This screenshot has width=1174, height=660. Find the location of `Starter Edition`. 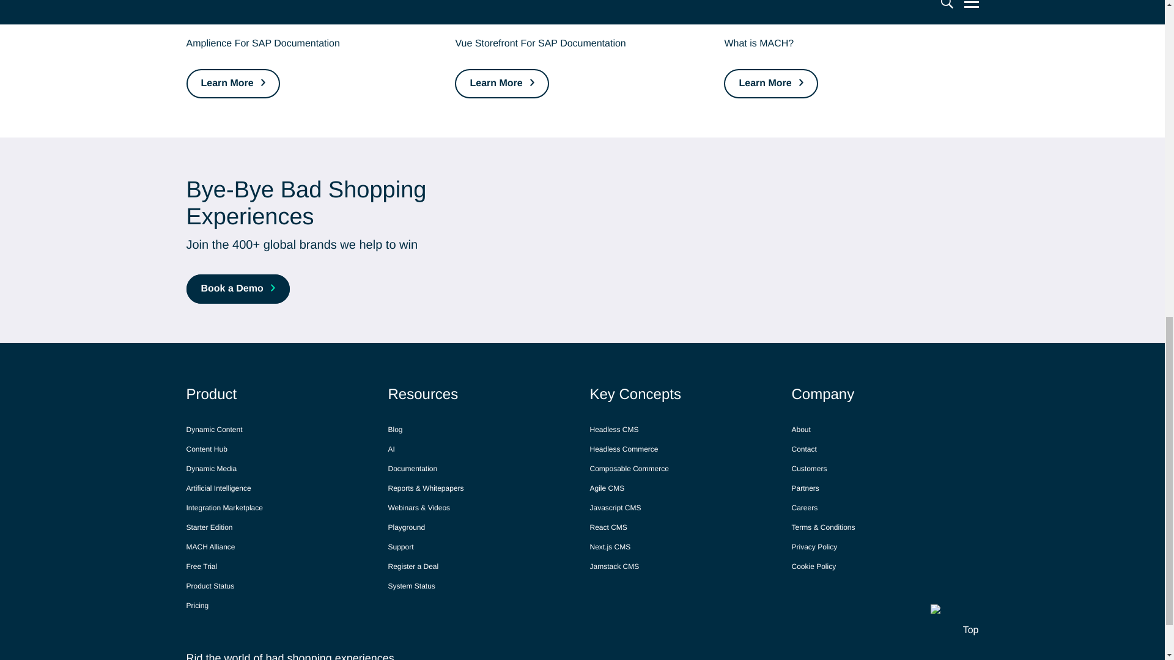

Starter Edition is located at coordinates (209, 527).